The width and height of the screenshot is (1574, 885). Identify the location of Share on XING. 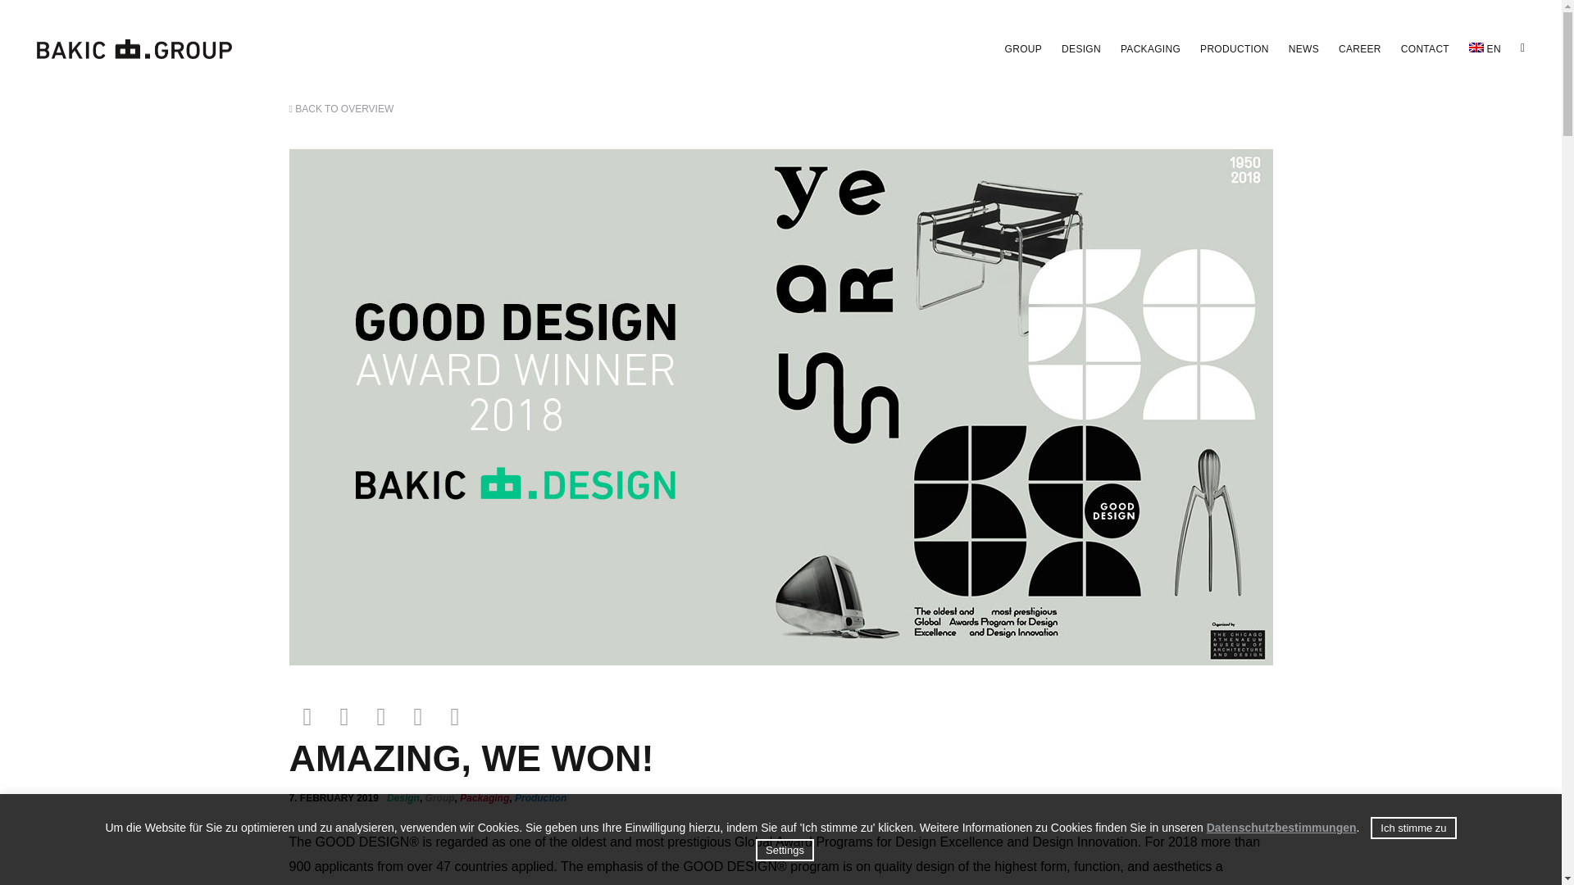
(416, 716).